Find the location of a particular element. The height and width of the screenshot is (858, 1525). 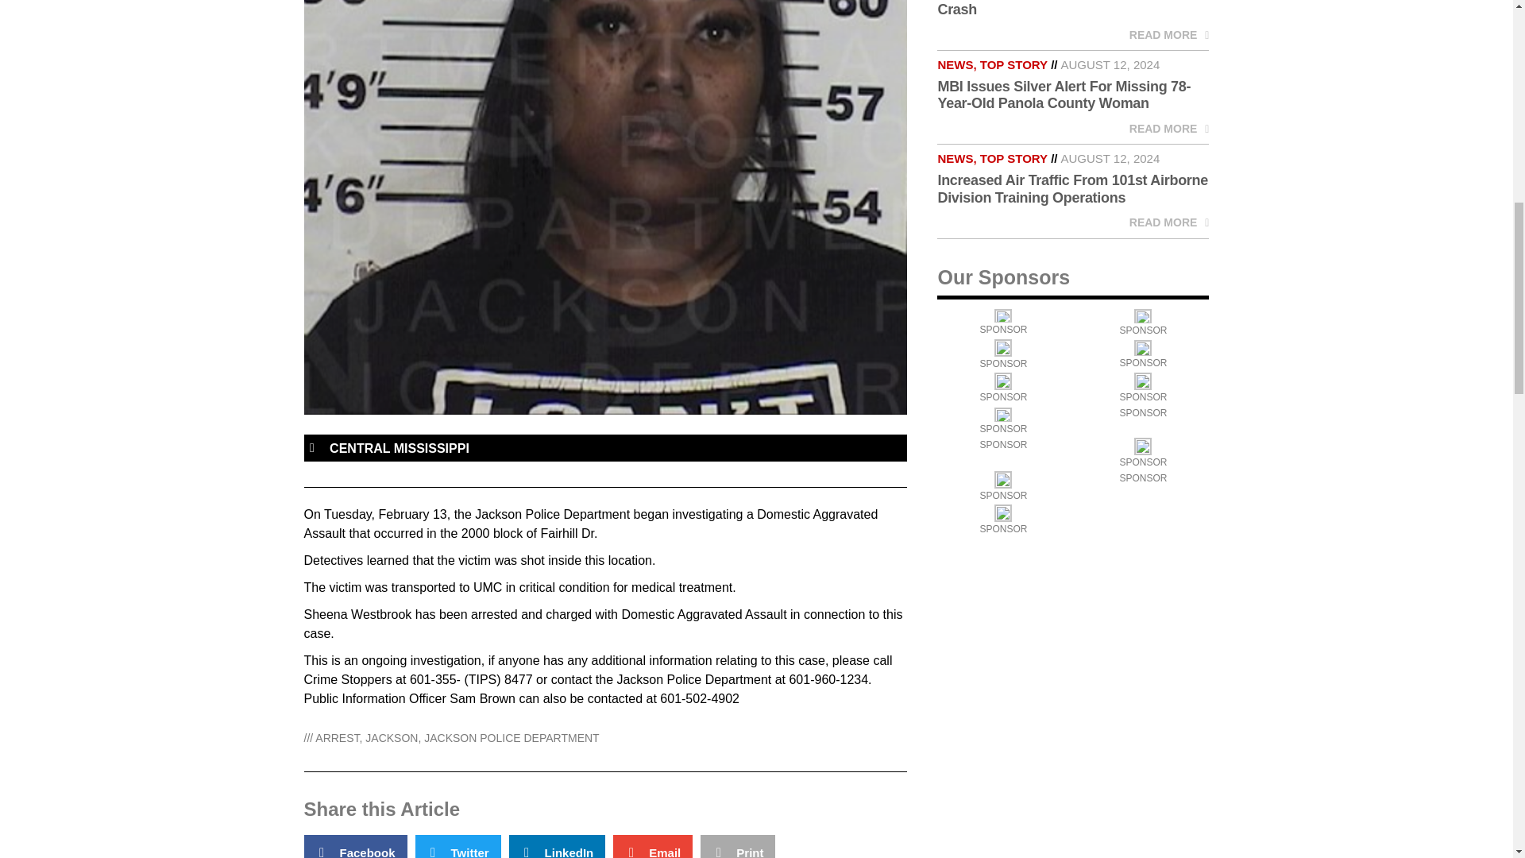

CENTRAL MISSISSIPPI is located at coordinates (399, 448).